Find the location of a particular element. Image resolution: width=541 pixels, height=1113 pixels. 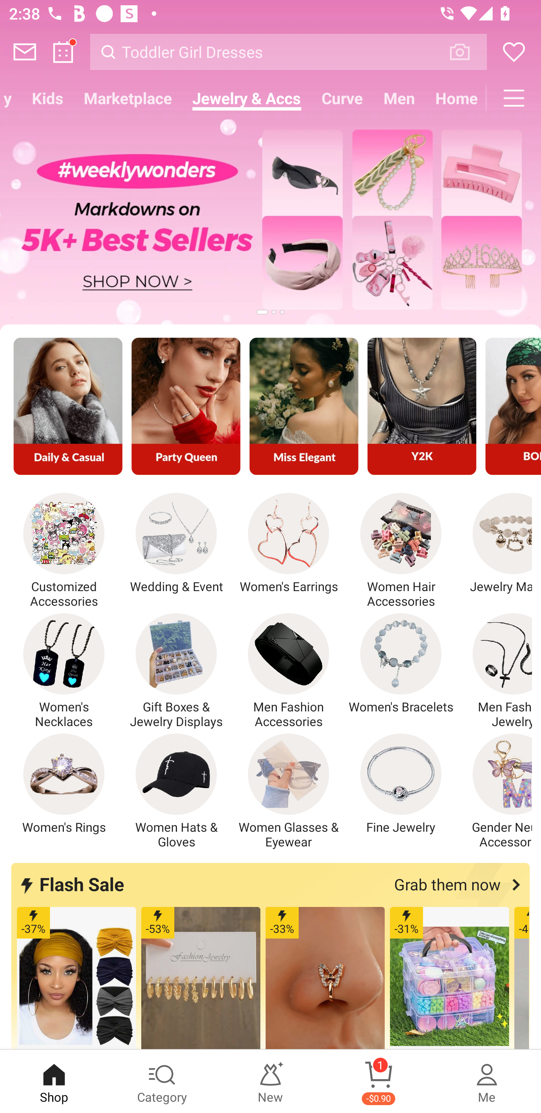

Jewelry Making is located at coordinates (495, 544).